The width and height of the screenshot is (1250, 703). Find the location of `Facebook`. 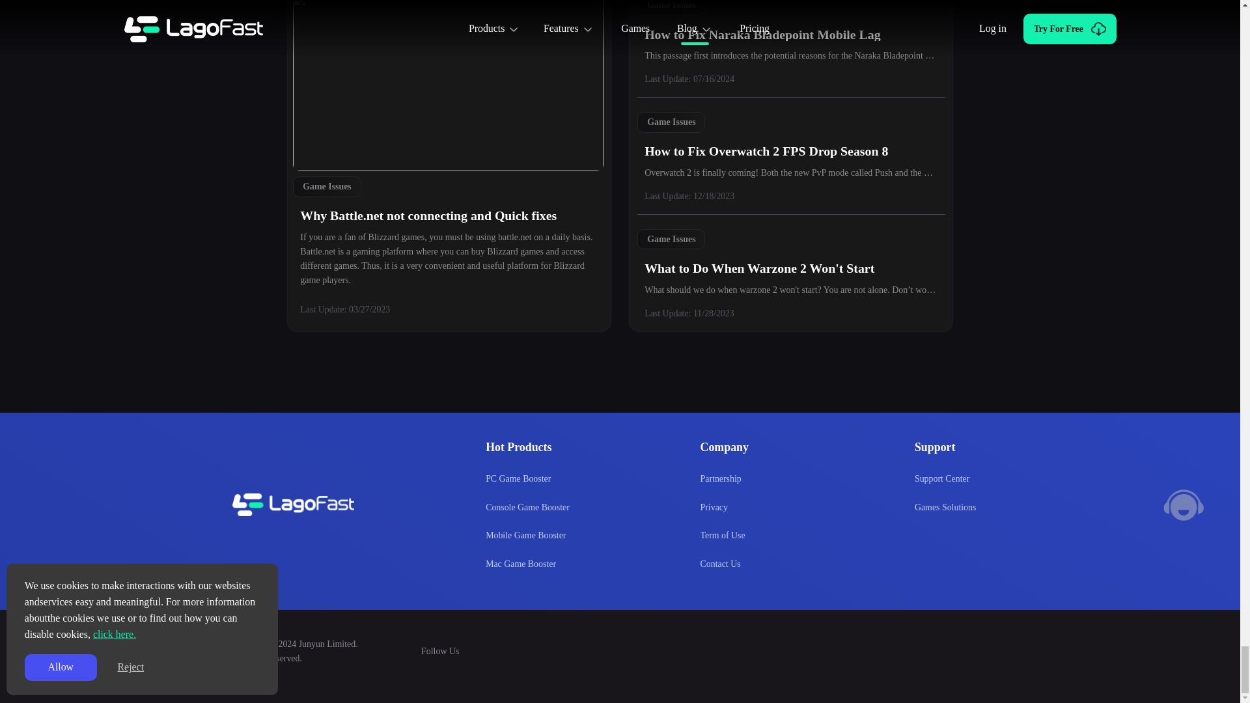

Facebook is located at coordinates (661, 651).